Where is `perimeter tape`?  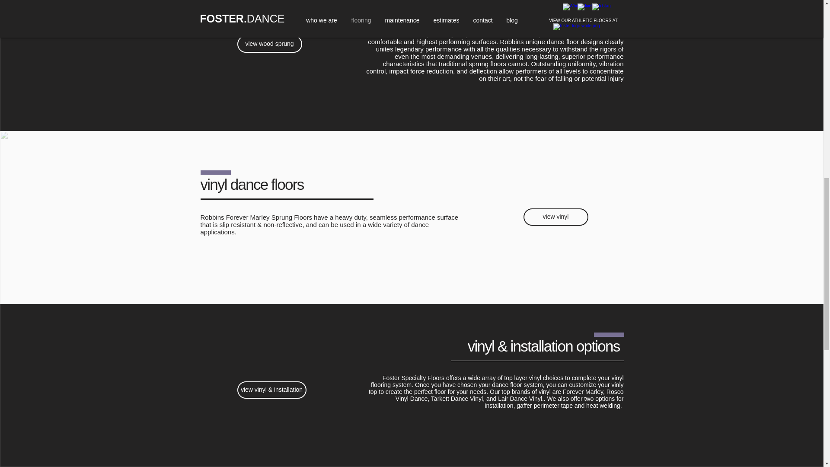 perimeter tape is located at coordinates (553, 406).